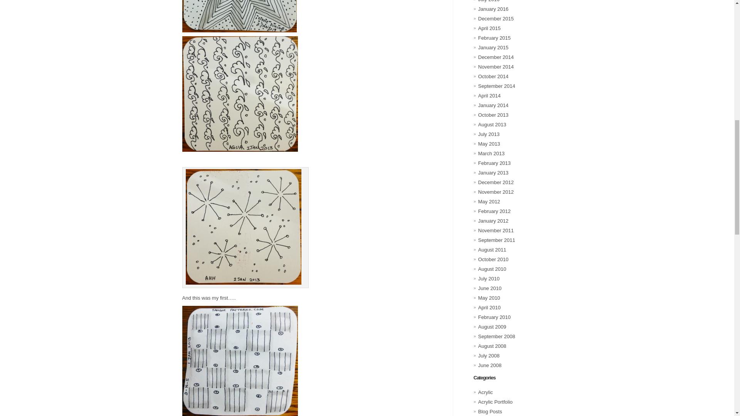 Image resolution: width=740 pixels, height=416 pixels. Describe the element at coordinates (239, 16) in the screenshot. I see `Tangle - Variation of After Glow` at that location.